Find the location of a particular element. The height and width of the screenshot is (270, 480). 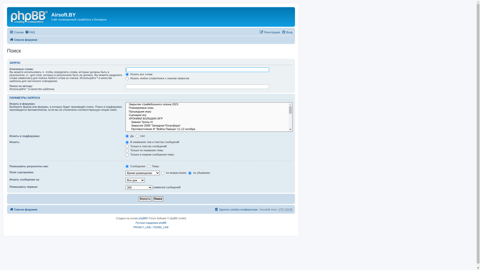

PRIVACY_LINK is located at coordinates (142, 227).